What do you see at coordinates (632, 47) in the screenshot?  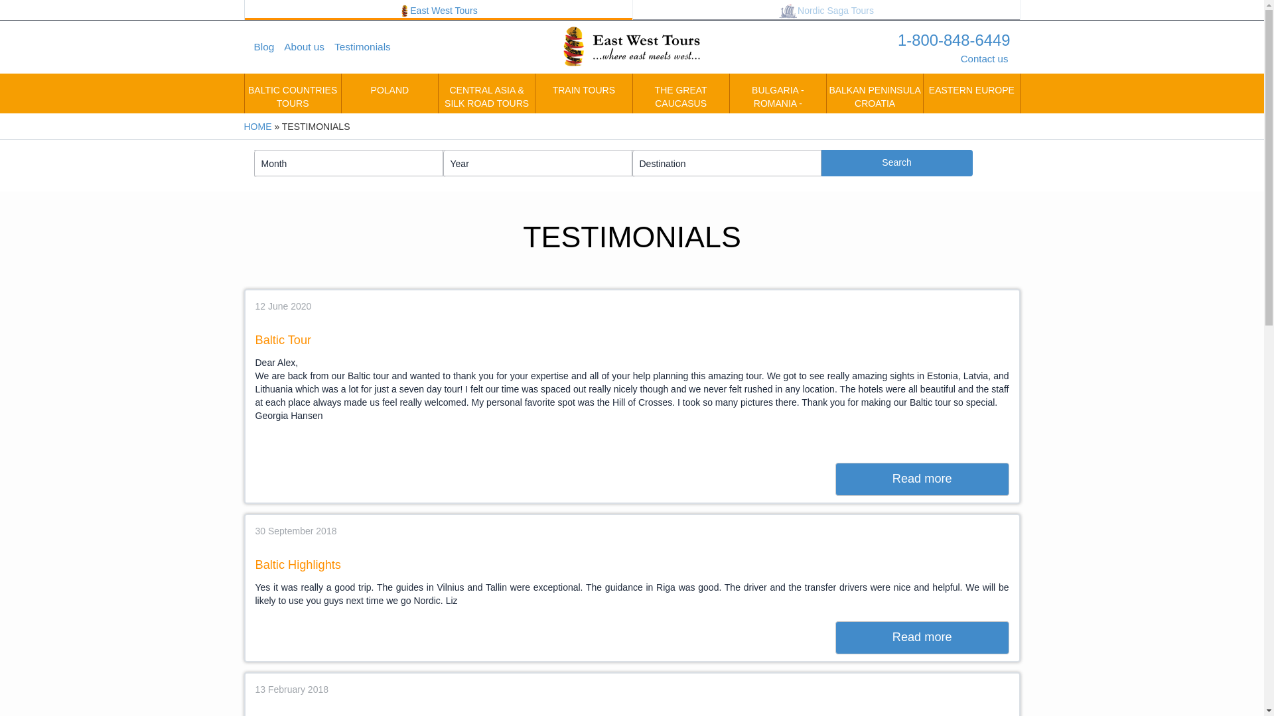 I see `East West Tours` at bounding box center [632, 47].